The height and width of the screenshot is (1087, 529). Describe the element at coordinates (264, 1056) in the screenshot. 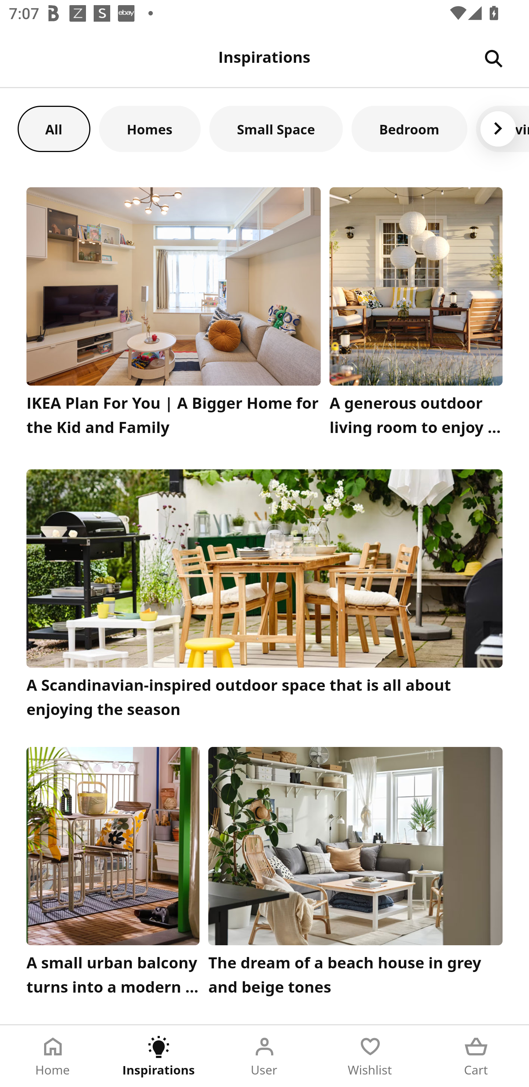

I see `User
Tab 3 of 5` at that location.